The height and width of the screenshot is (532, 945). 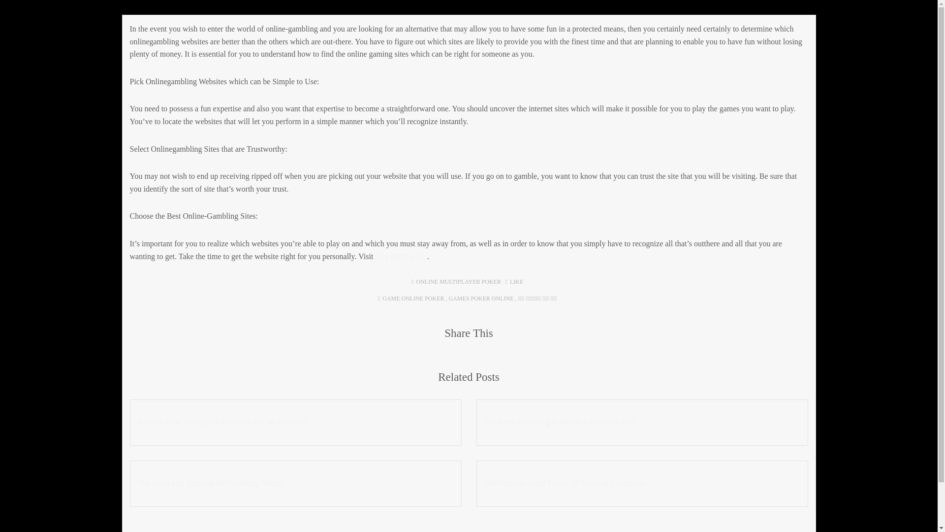 What do you see at coordinates (480, 299) in the screenshot?
I see `GAMES POKER ONLINE` at bounding box center [480, 299].